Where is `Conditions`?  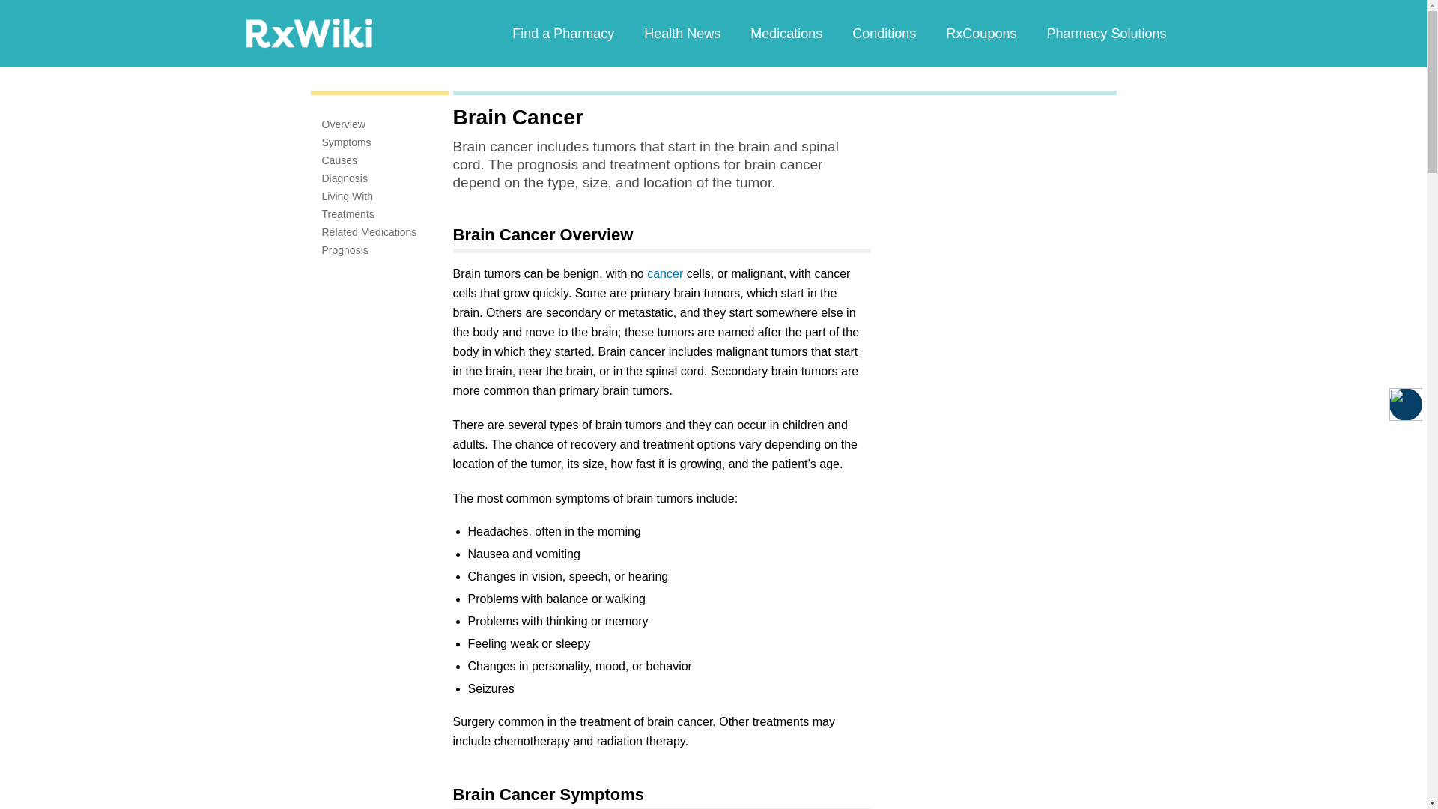
Conditions is located at coordinates (884, 33).